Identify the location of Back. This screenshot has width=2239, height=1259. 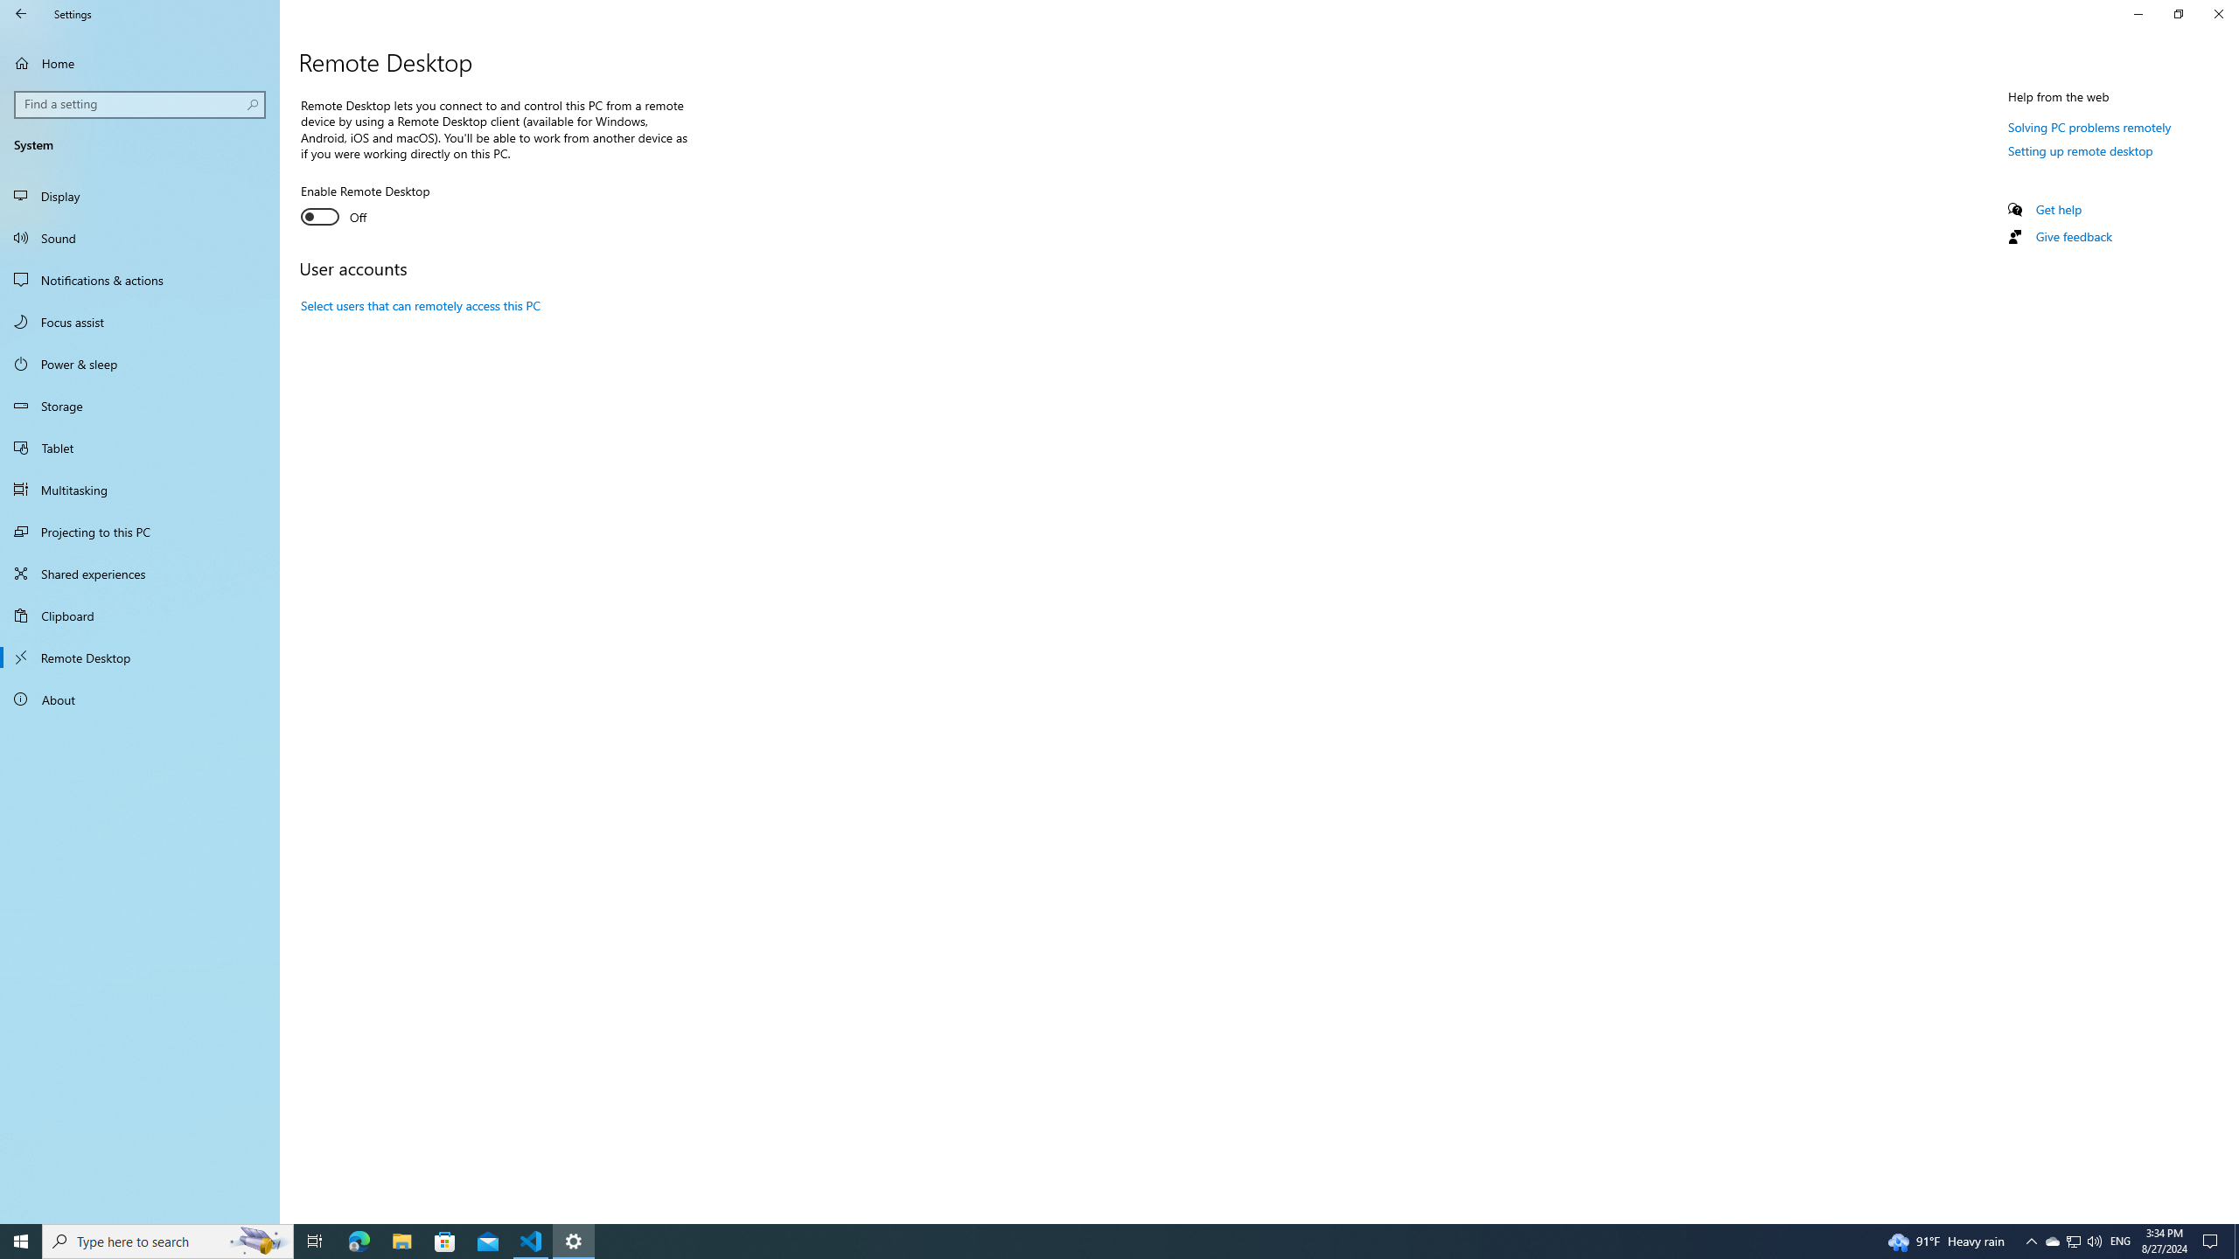
(421, 304).